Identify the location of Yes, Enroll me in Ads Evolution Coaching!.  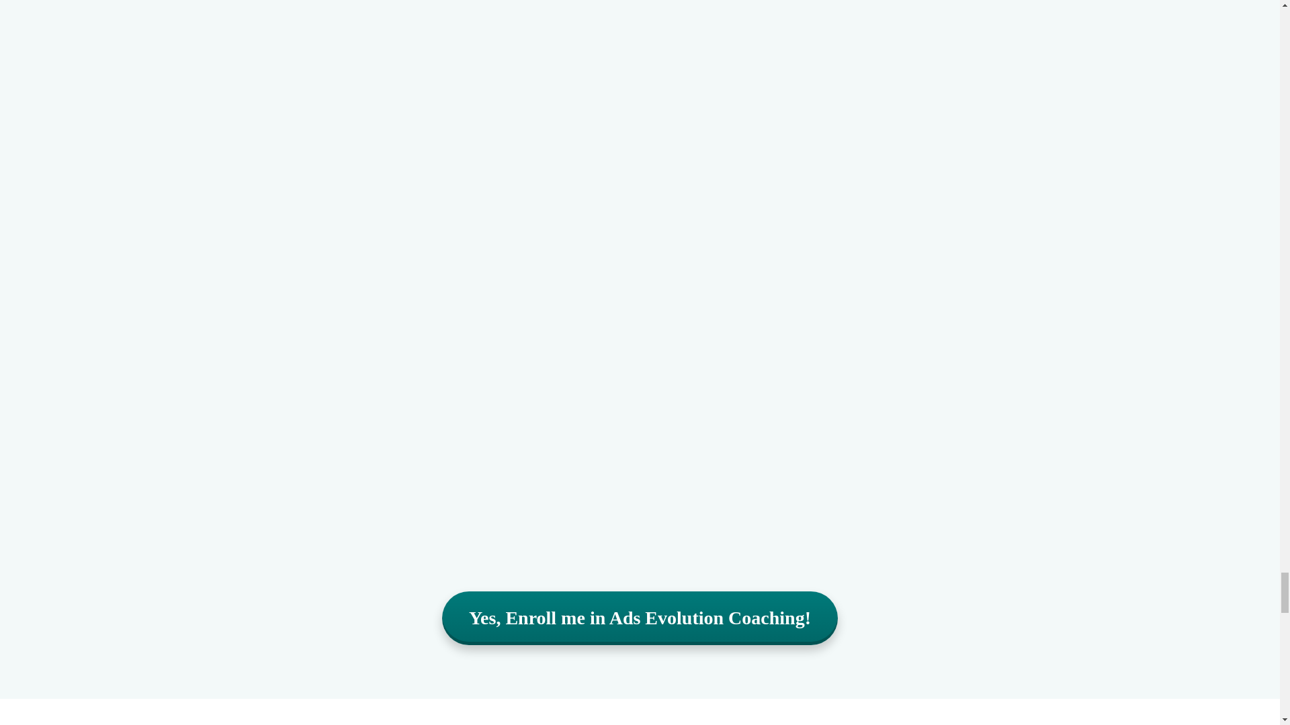
(640, 618).